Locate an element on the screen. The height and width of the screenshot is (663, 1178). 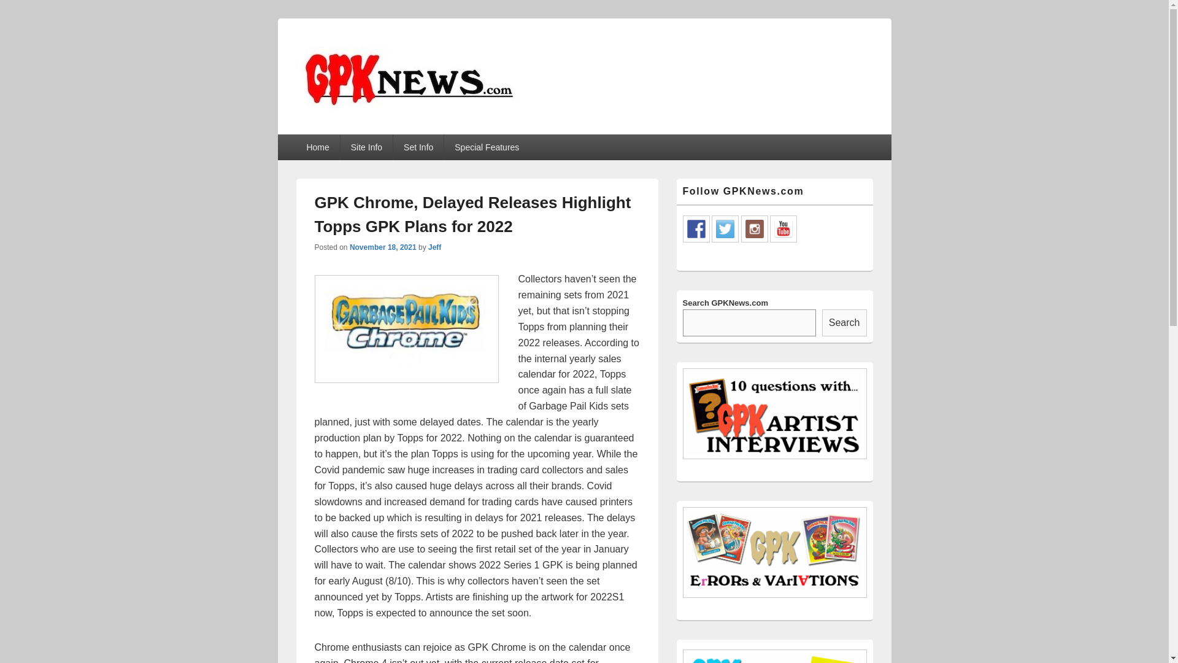
Site Info is located at coordinates (366, 147).